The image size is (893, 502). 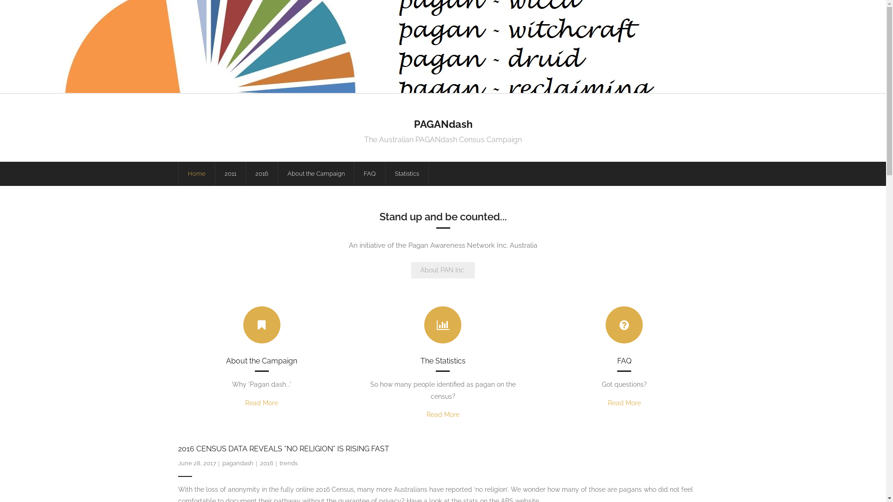 I want to click on FAQ, so click(x=369, y=174).